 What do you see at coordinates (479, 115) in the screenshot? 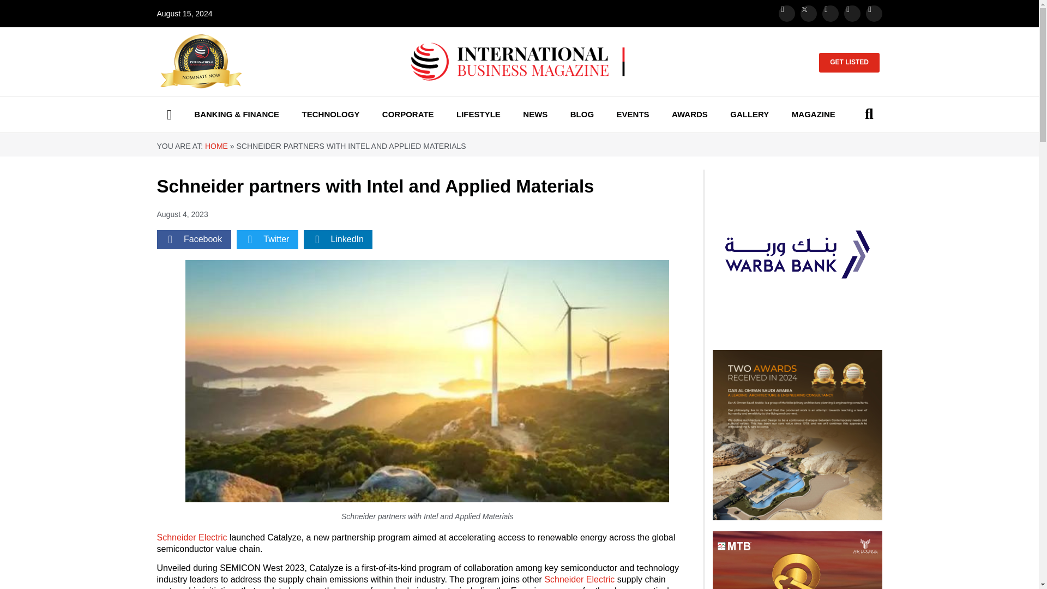
I see `LIFESTYLE` at bounding box center [479, 115].